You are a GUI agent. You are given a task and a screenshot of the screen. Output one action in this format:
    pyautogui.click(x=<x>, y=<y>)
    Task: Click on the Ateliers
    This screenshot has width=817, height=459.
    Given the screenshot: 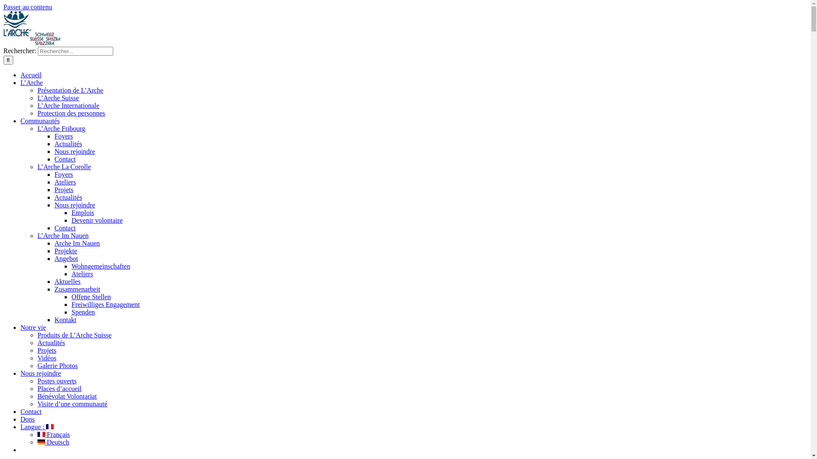 What is the action you would take?
    pyautogui.click(x=83, y=274)
    